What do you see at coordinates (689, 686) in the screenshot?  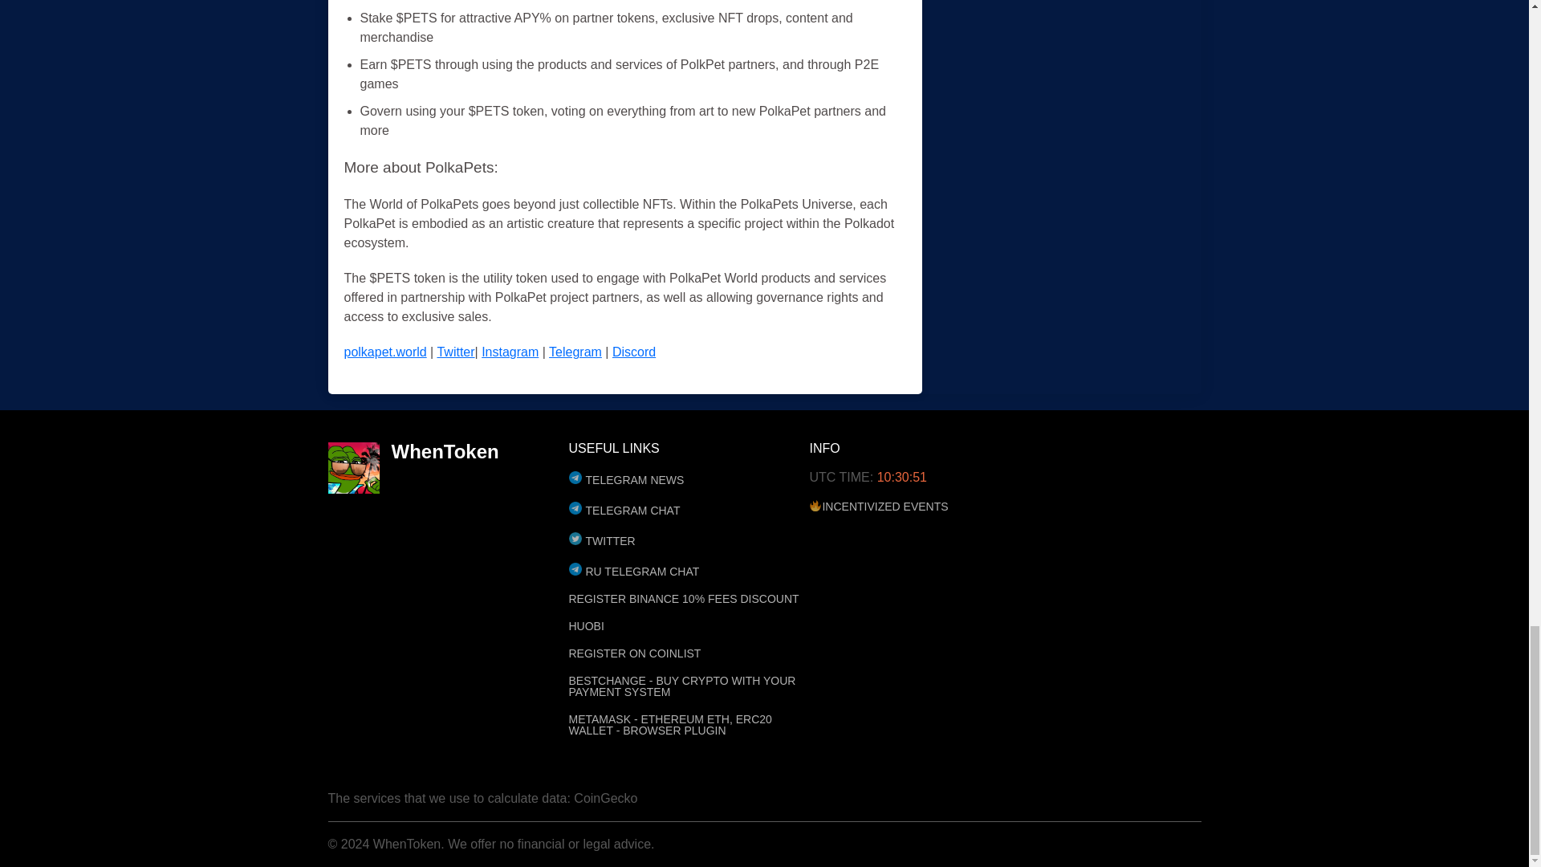 I see `BESTCHANGE - BUY CRYPTO WITH YOUR PAYMENT SYSTEM` at bounding box center [689, 686].